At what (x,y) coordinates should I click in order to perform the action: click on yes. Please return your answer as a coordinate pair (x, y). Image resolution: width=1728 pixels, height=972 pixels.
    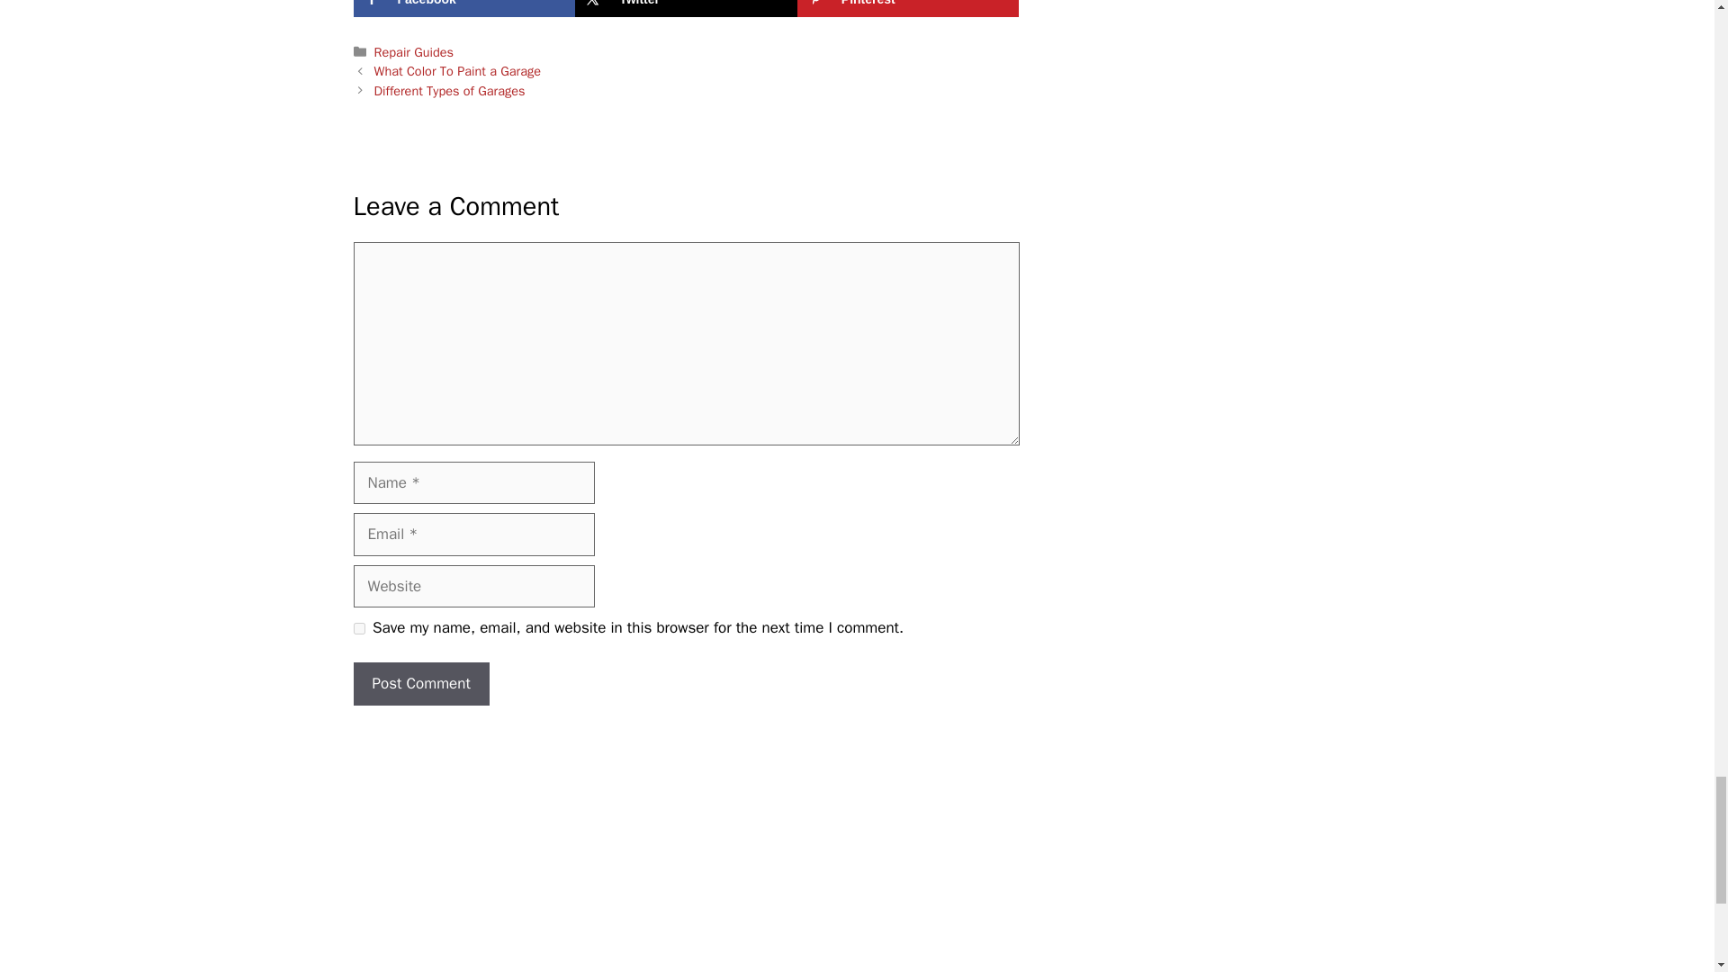
    Looking at the image, I should click on (358, 628).